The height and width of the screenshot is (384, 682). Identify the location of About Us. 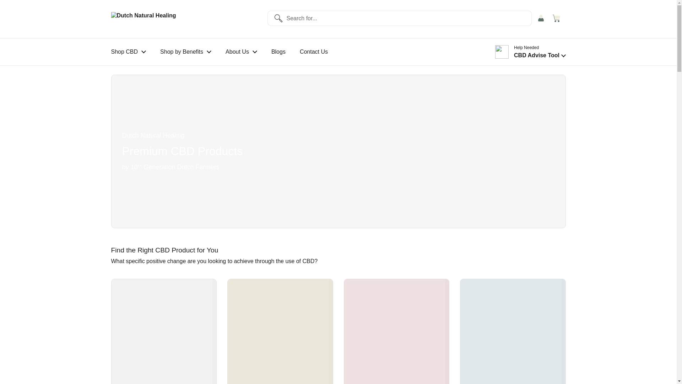
(241, 52).